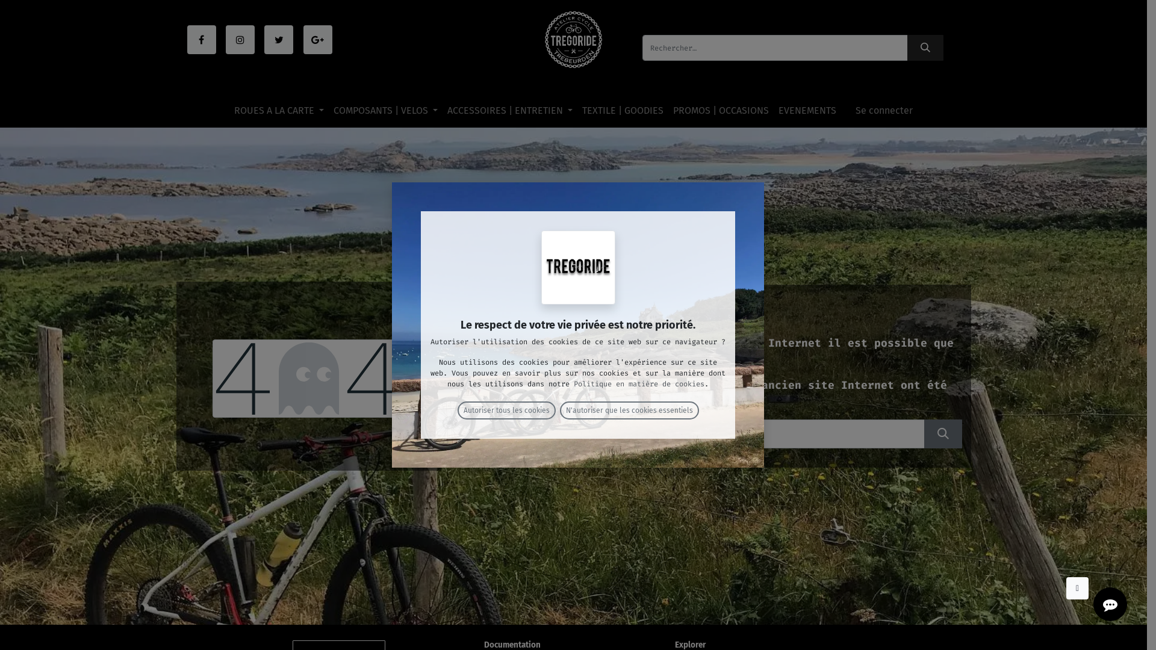 Image resolution: width=1156 pixels, height=650 pixels. What do you see at coordinates (623, 111) in the screenshot?
I see `TEXTILE | GOODIES` at bounding box center [623, 111].